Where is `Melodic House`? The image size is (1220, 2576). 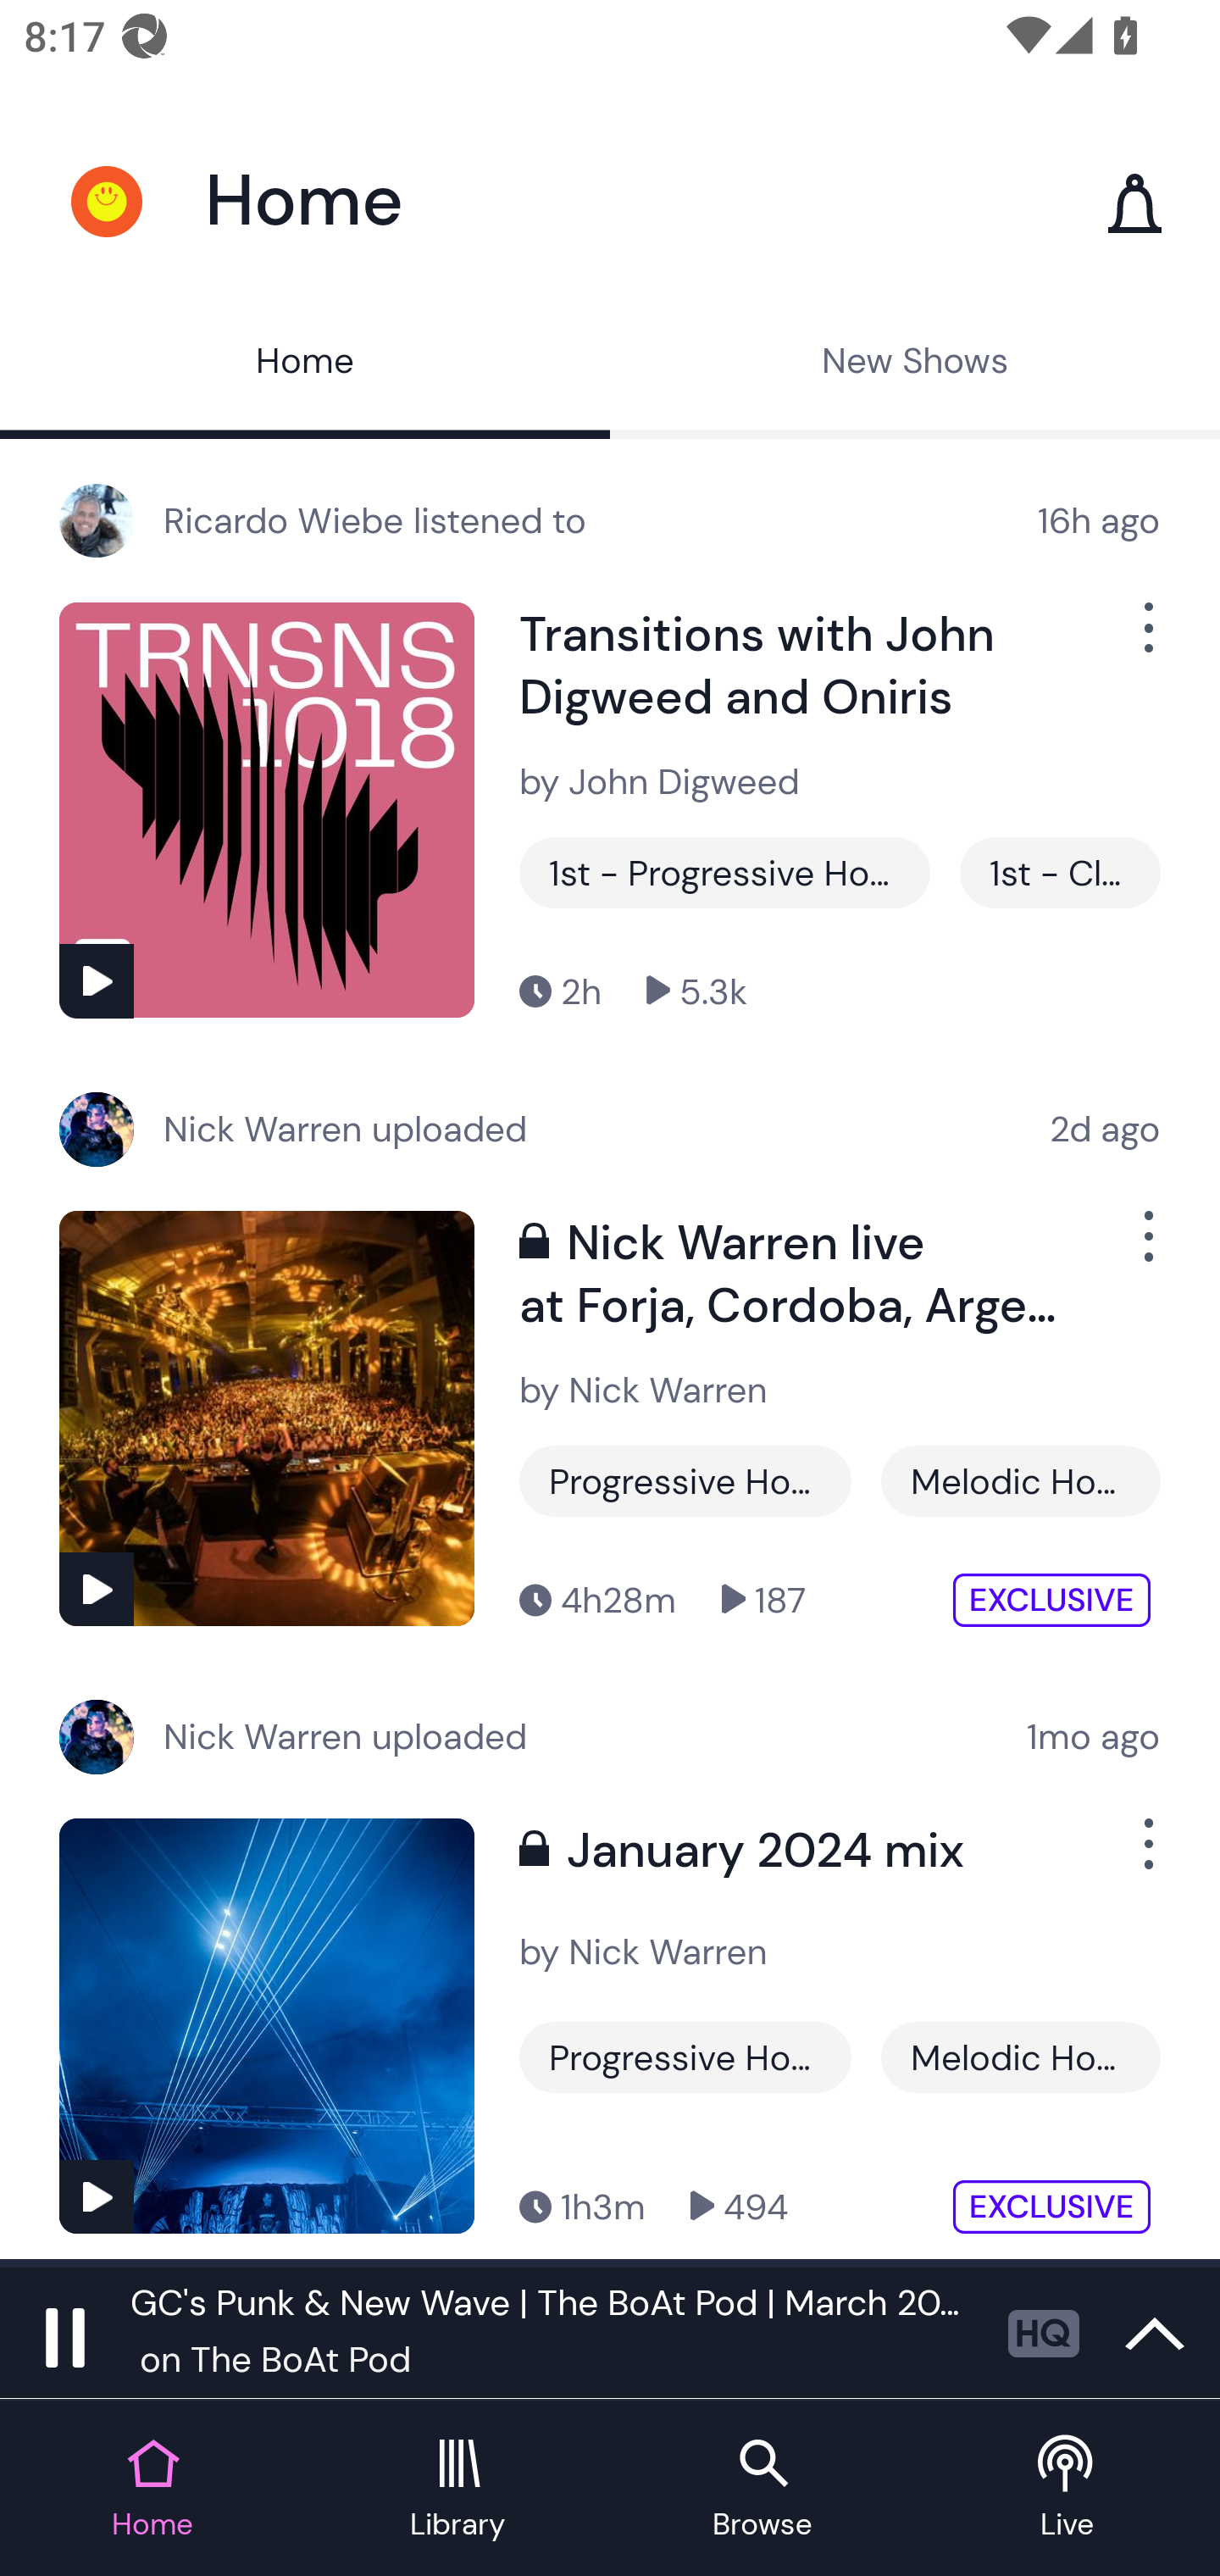 Melodic House is located at coordinates (1020, 2057).